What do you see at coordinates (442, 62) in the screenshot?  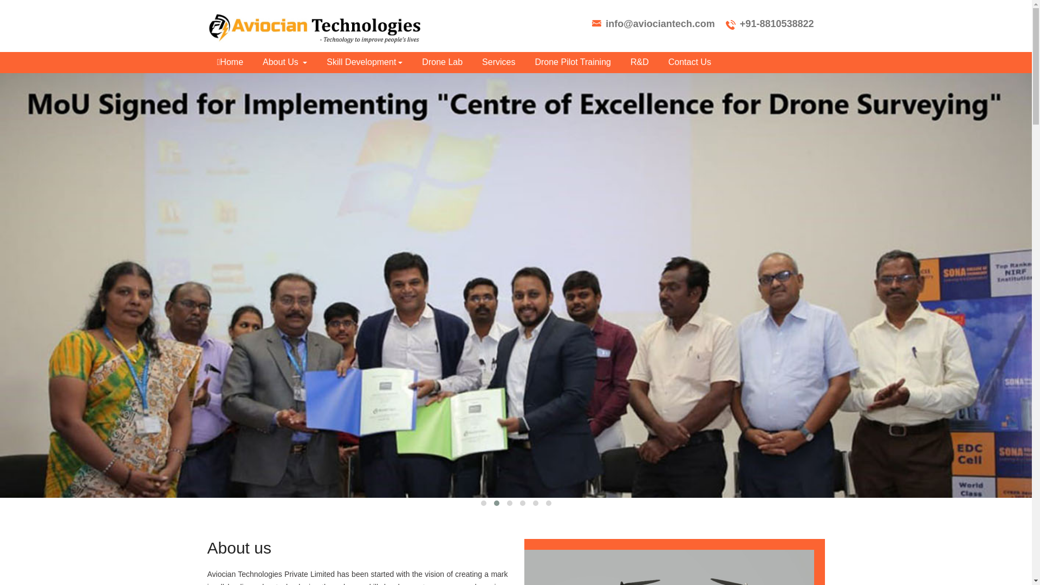 I see `Drone Lab` at bounding box center [442, 62].